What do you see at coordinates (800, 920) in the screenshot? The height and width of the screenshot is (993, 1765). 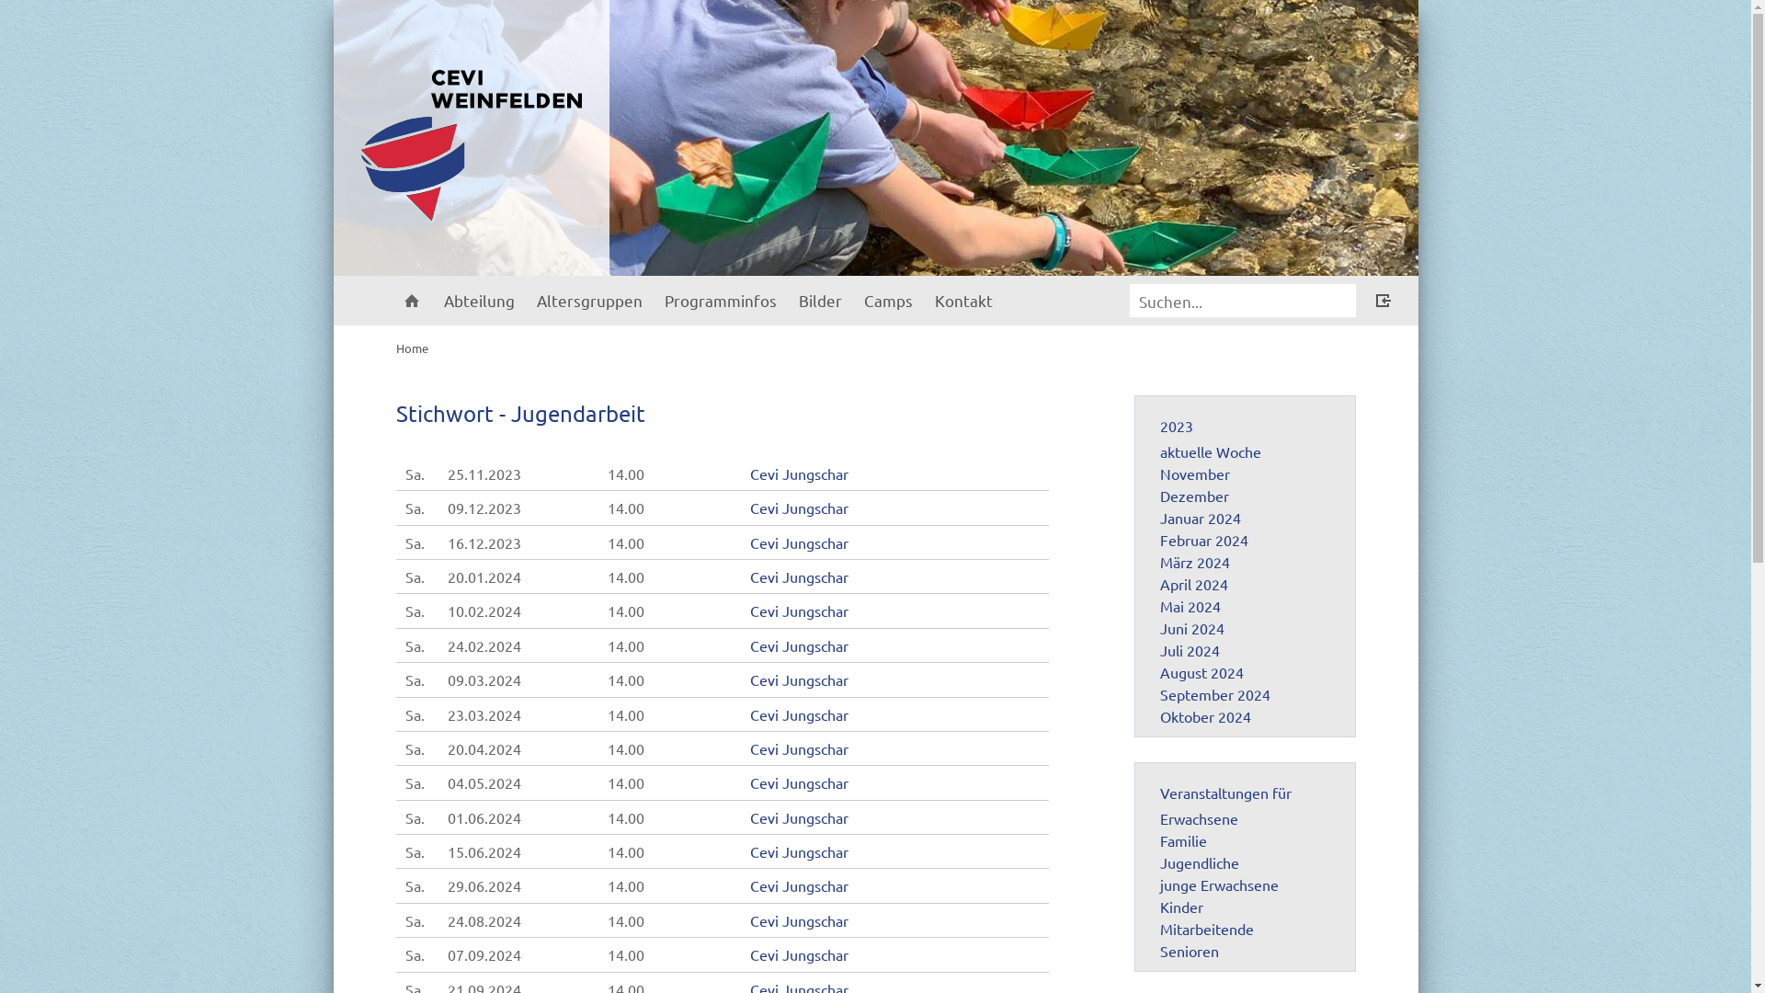 I see `Cevi Jungschar` at bounding box center [800, 920].